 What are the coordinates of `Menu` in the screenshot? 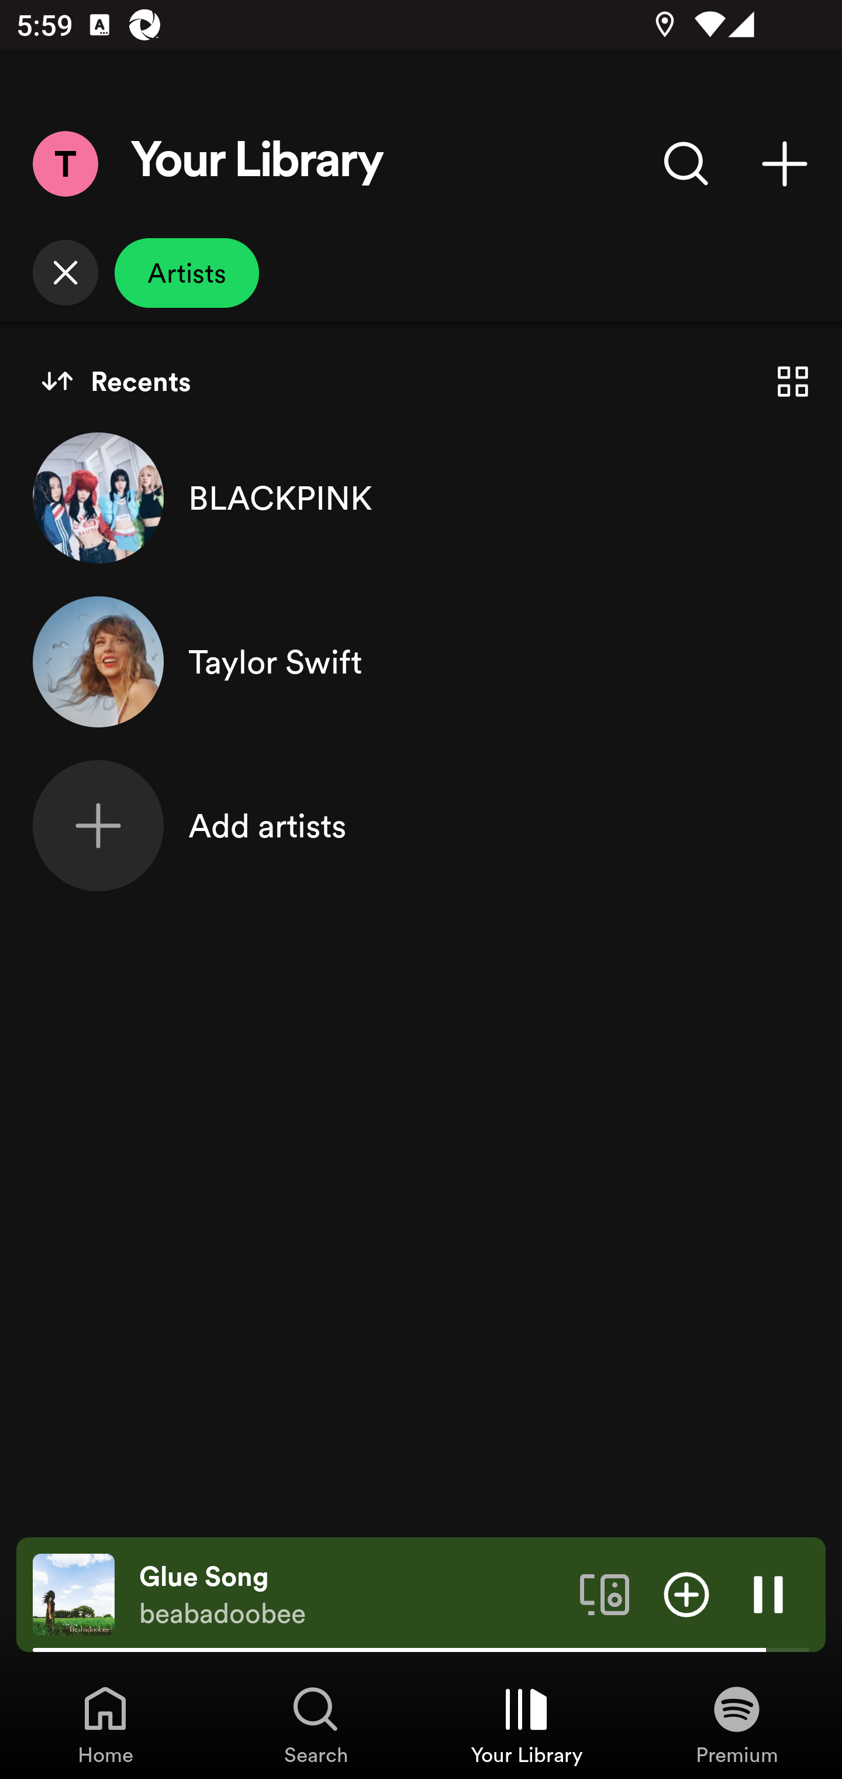 It's located at (65, 163).